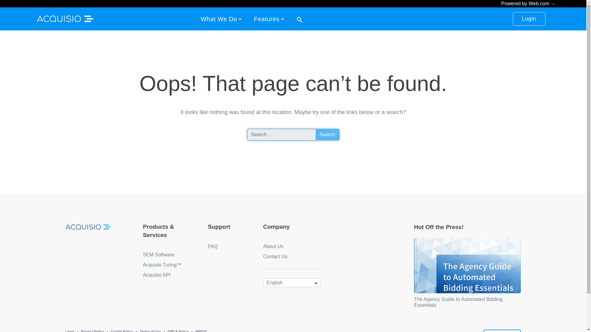 This screenshot has height=332, width=591. I want to click on Contact Us, so click(275, 256).